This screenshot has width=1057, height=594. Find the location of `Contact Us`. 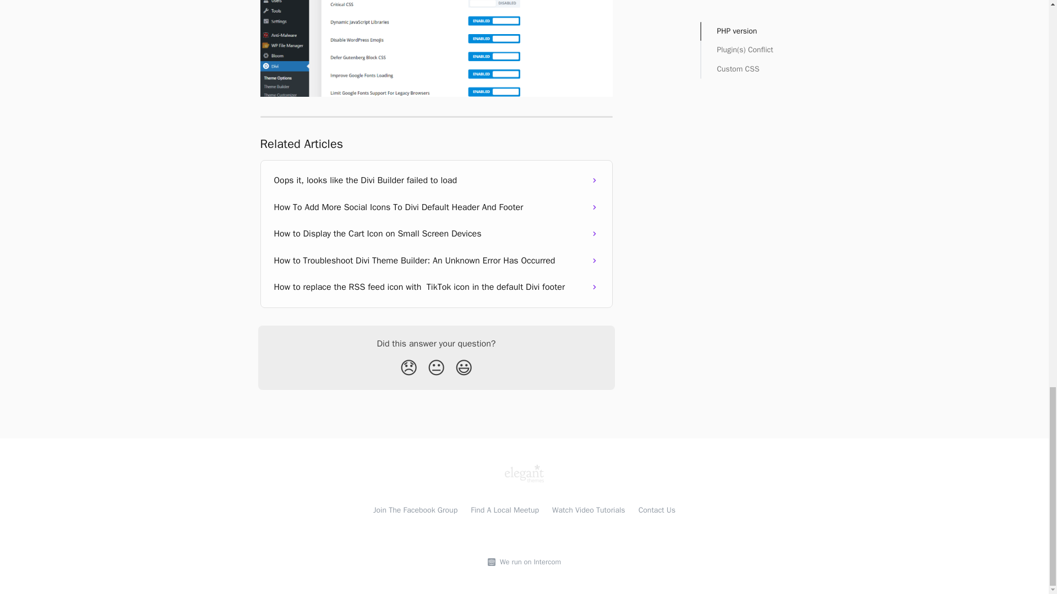

Contact Us is located at coordinates (656, 510).